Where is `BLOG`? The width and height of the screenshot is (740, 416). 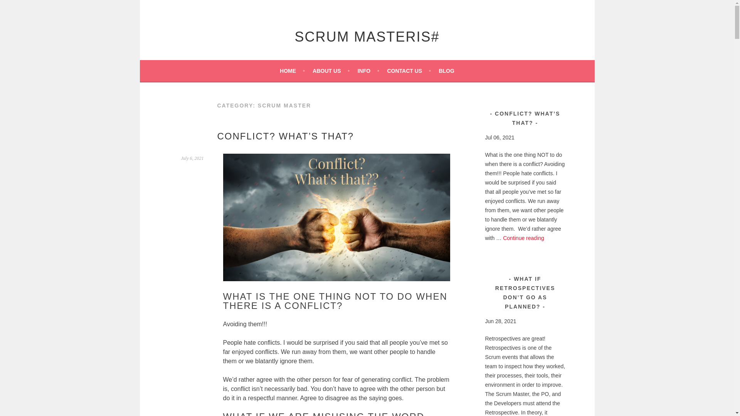 BLOG is located at coordinates (446, 70).